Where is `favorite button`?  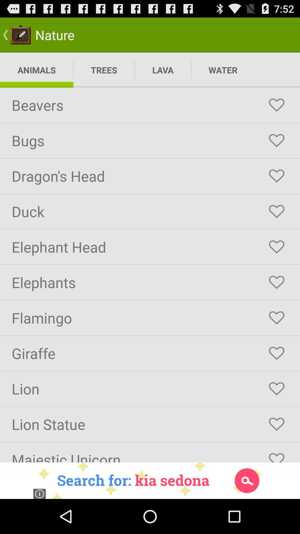
favorite button is located at coordinates (277, 105).